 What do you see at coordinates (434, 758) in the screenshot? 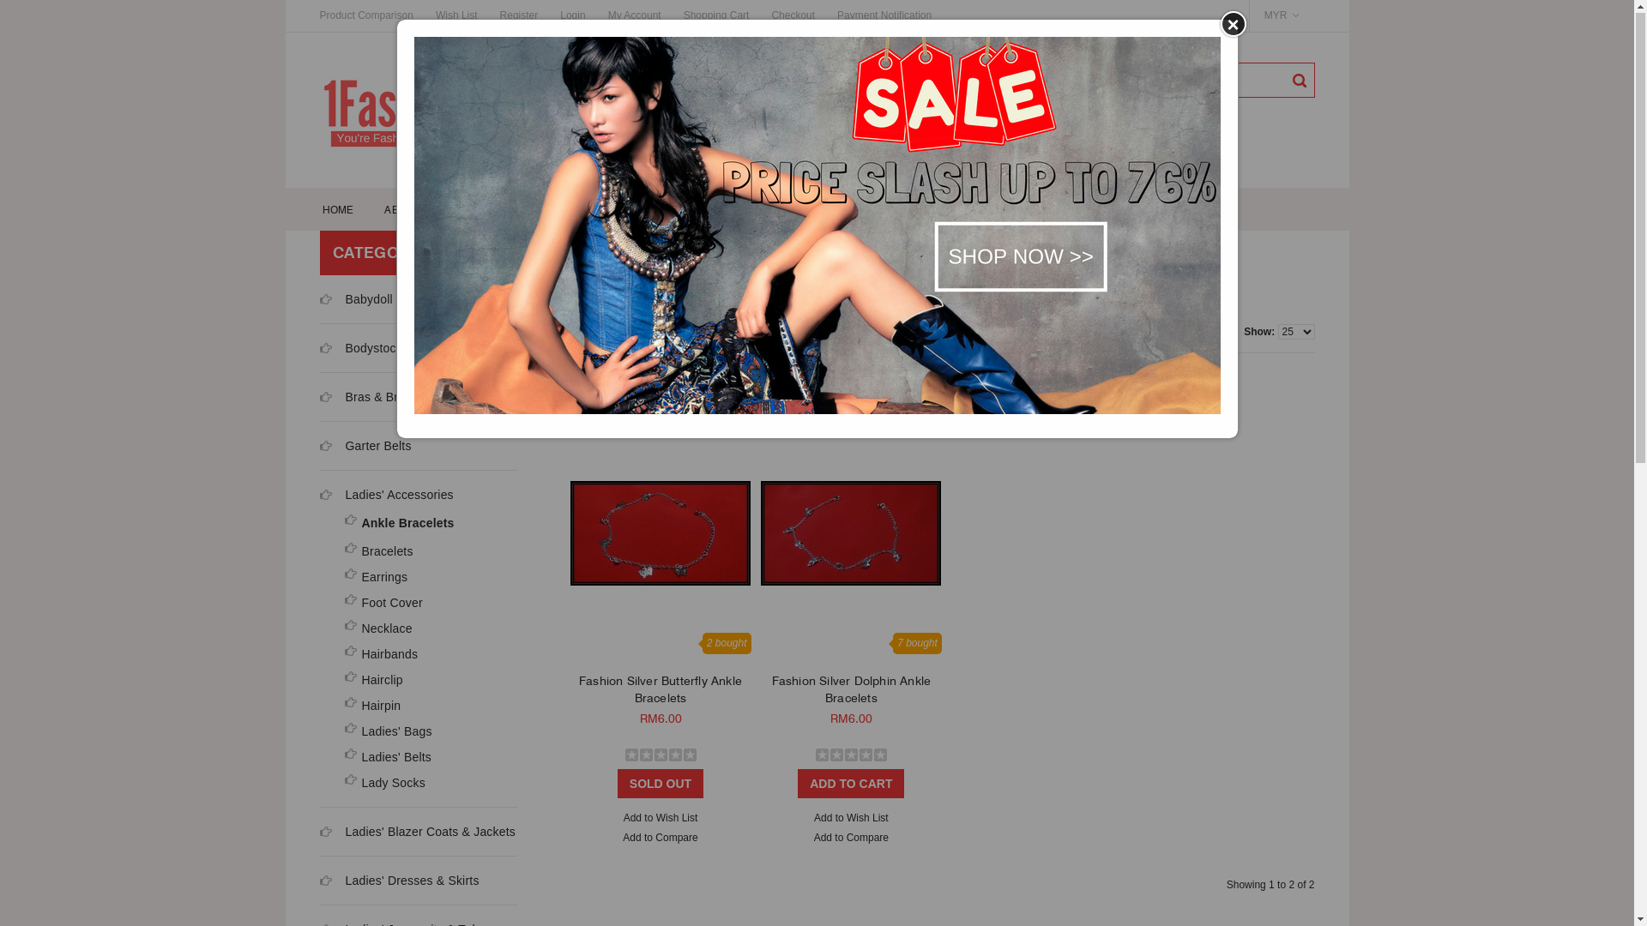
I see `Ladies' Belts` at bounding box center [434, 758].